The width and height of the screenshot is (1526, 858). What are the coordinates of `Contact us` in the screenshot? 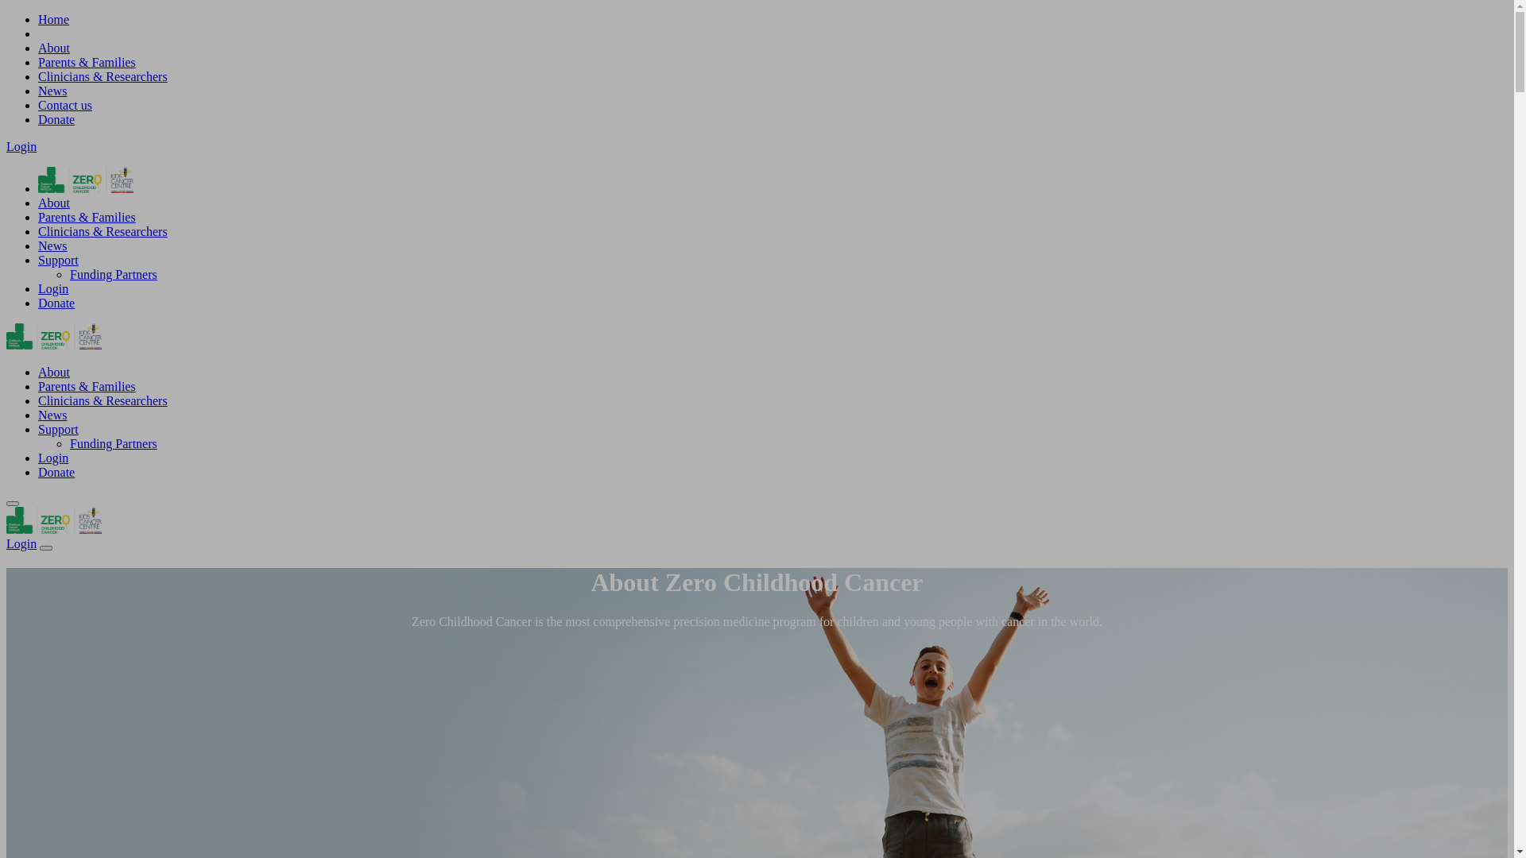 It's located at (65, 105).